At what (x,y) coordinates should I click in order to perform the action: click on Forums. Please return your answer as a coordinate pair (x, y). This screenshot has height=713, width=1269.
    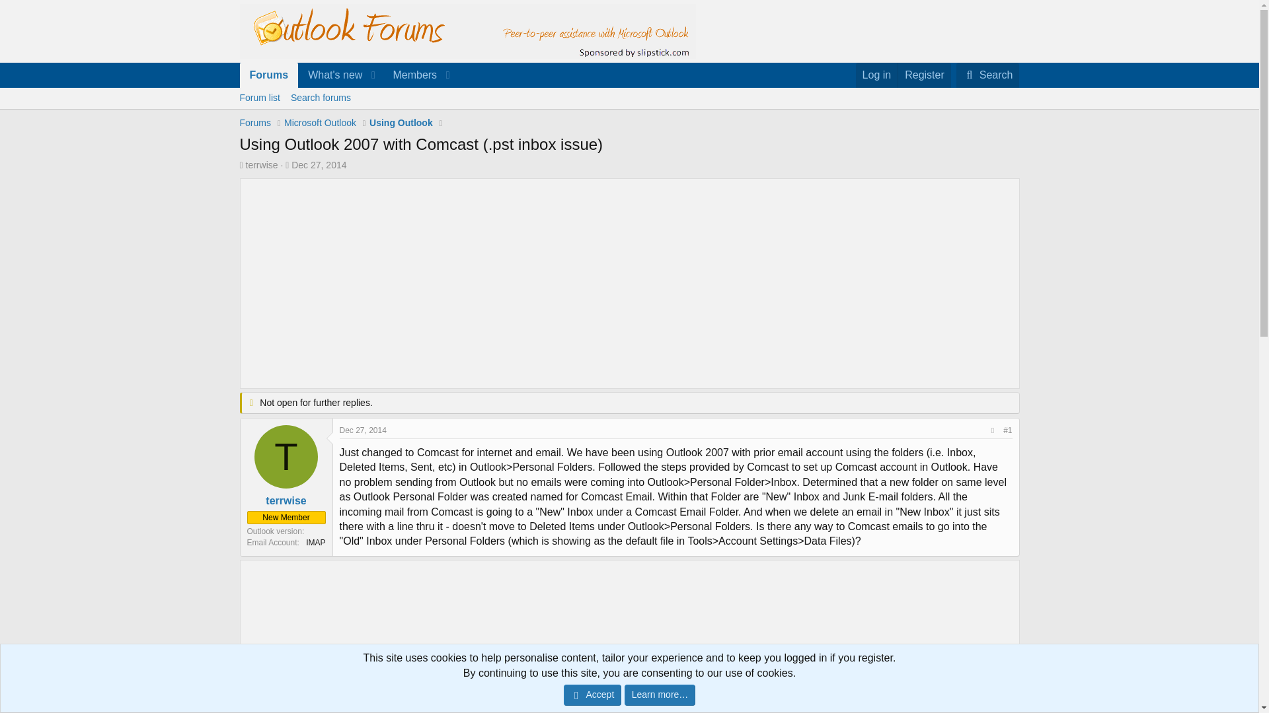
    Looking at the image, I should click on (268, 75).